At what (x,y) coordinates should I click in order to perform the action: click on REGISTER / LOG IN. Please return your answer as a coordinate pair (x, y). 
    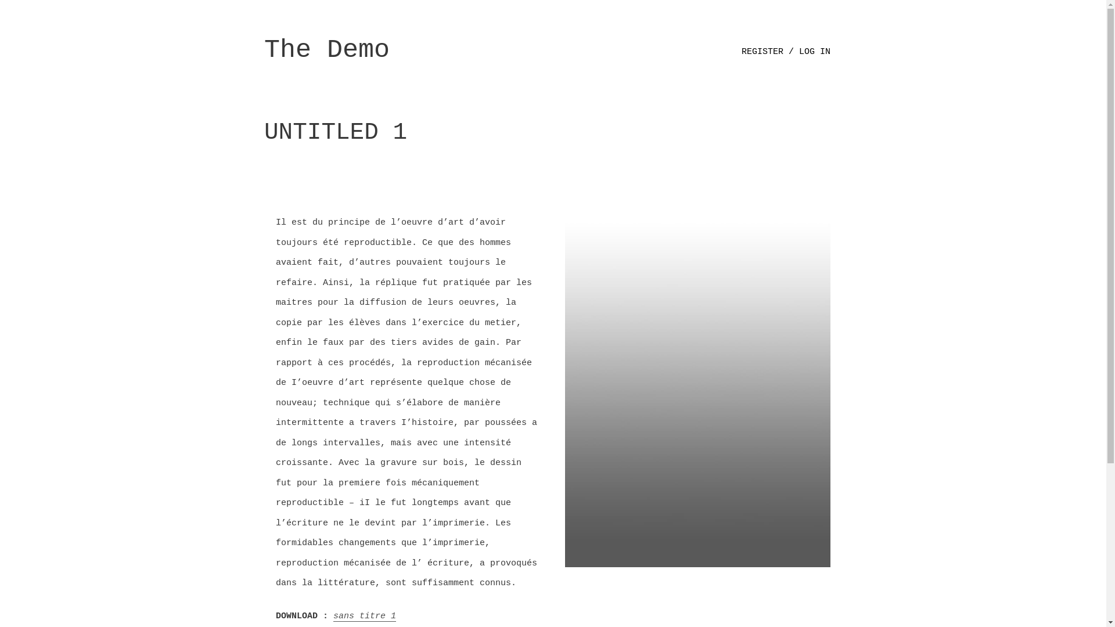
    Looking at the image, I should click on (786, 52).